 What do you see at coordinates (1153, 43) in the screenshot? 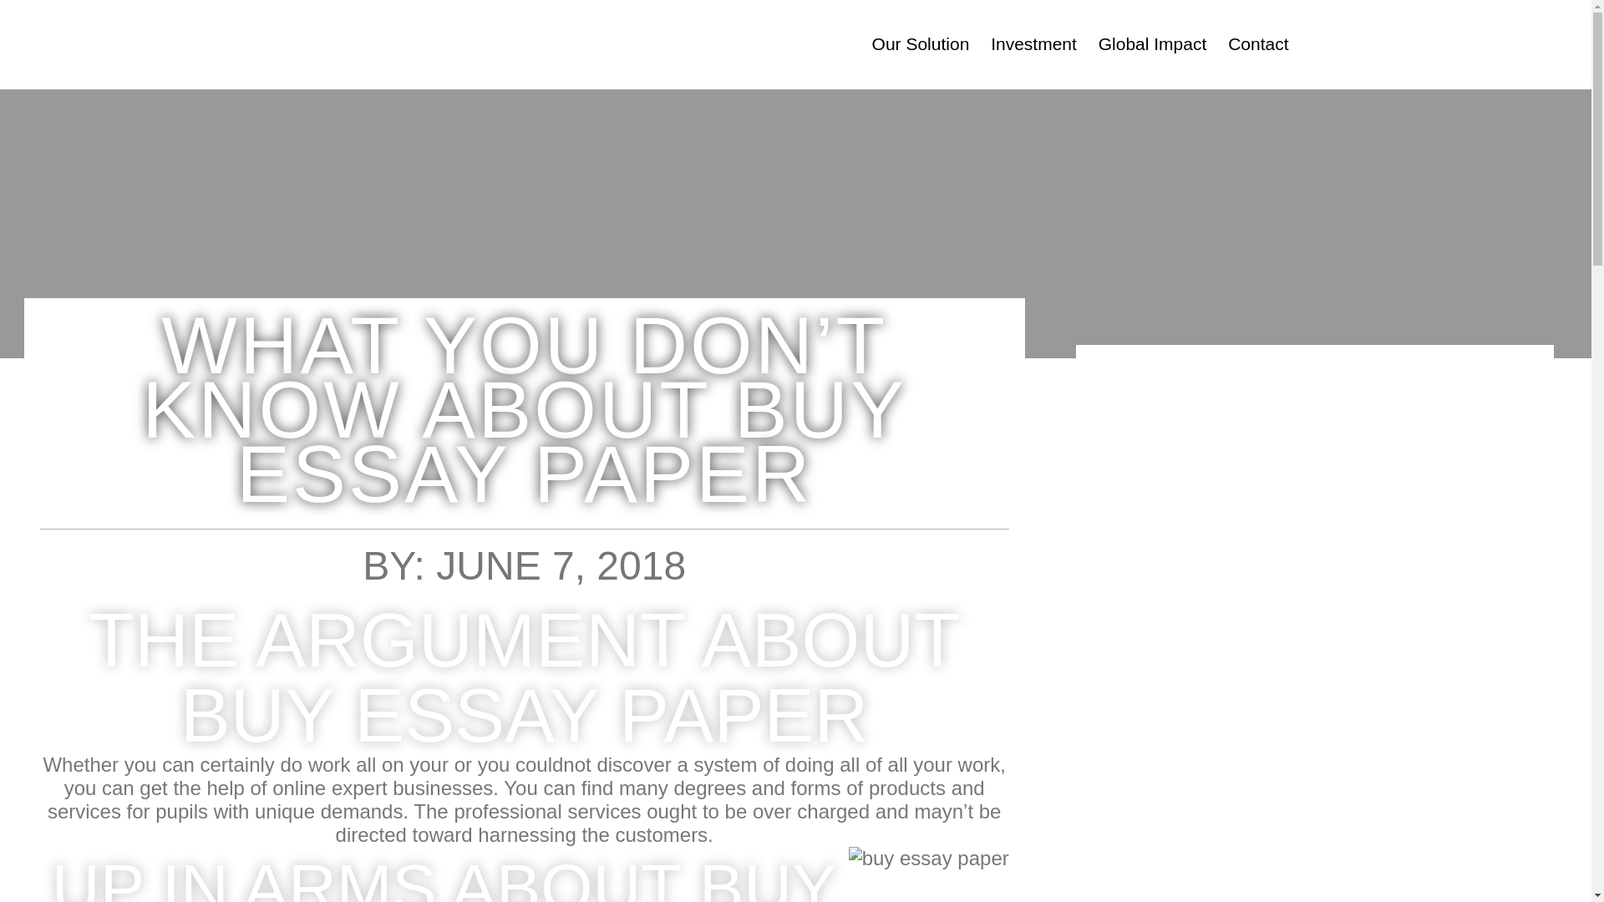
I see `Global Impact` at bounding box center [1153, 43].